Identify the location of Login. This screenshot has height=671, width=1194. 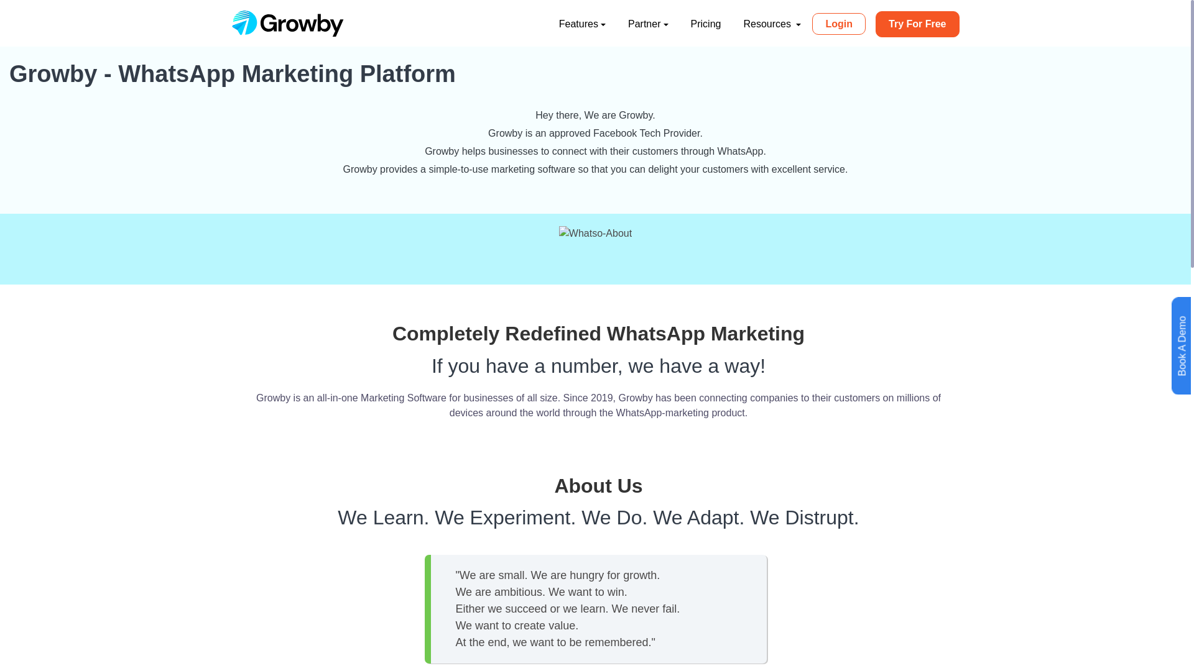
(838, 24).